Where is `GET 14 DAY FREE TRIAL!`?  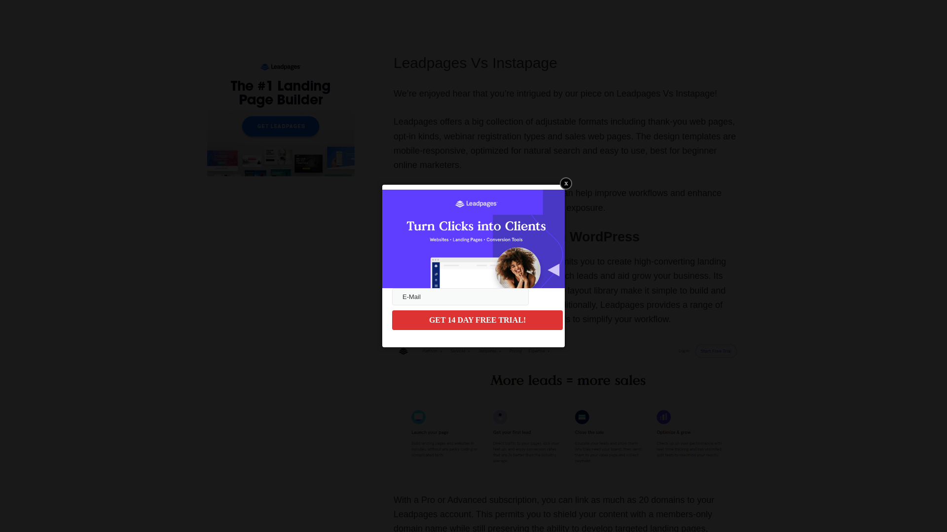
GET 14 DAY FREE TRIAL! is located at coordinates (477, 320).